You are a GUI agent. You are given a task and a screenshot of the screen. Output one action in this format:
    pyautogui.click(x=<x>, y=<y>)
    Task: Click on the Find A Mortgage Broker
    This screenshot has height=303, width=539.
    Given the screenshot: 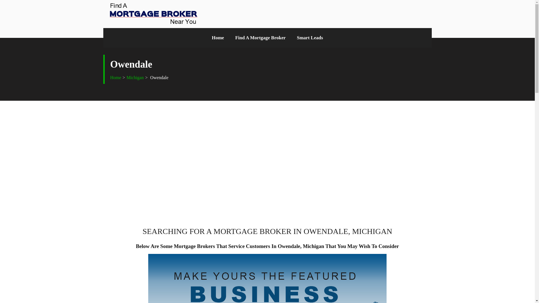 What is the action you would take?
    pyautogui.click(x=261, y=38)
    